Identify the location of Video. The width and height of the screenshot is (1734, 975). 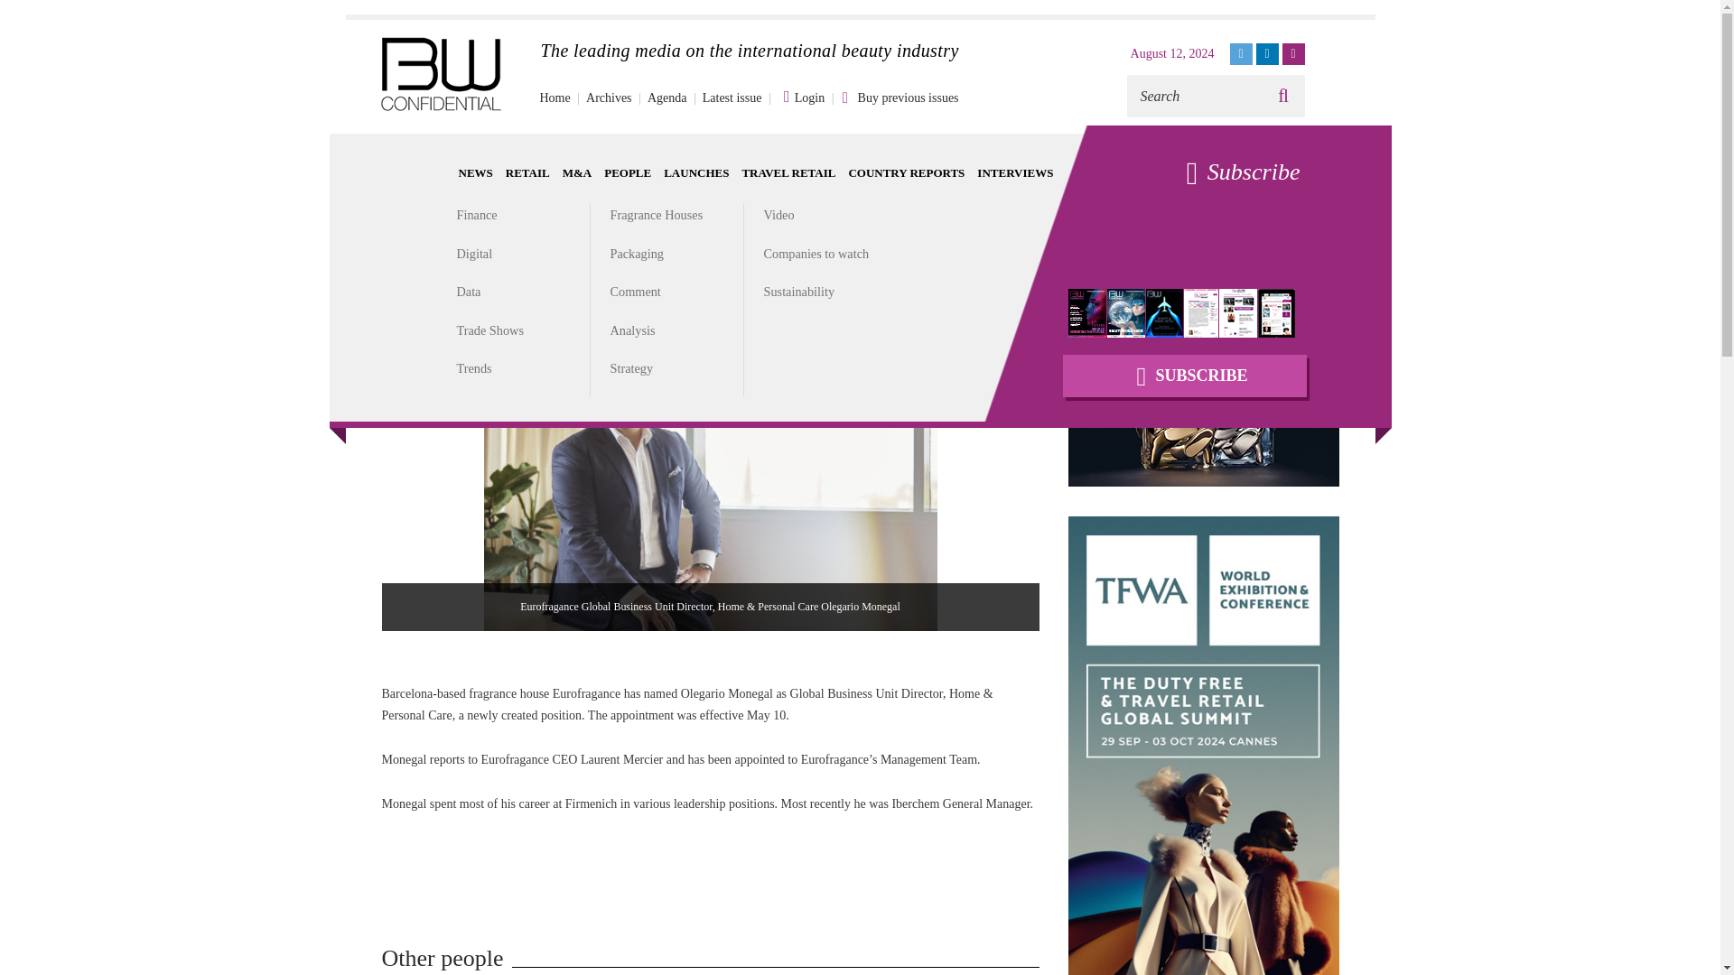
(778, 215).